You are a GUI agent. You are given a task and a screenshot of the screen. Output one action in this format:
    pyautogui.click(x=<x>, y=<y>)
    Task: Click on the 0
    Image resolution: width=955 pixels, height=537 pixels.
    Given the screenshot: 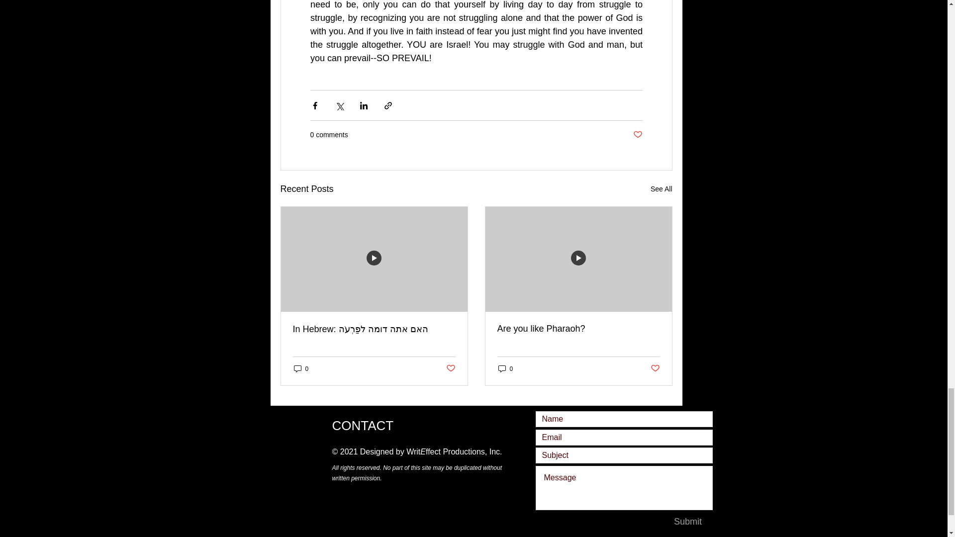 What is the action you would take?
    pyautogui.click(x=300, y=368)
    